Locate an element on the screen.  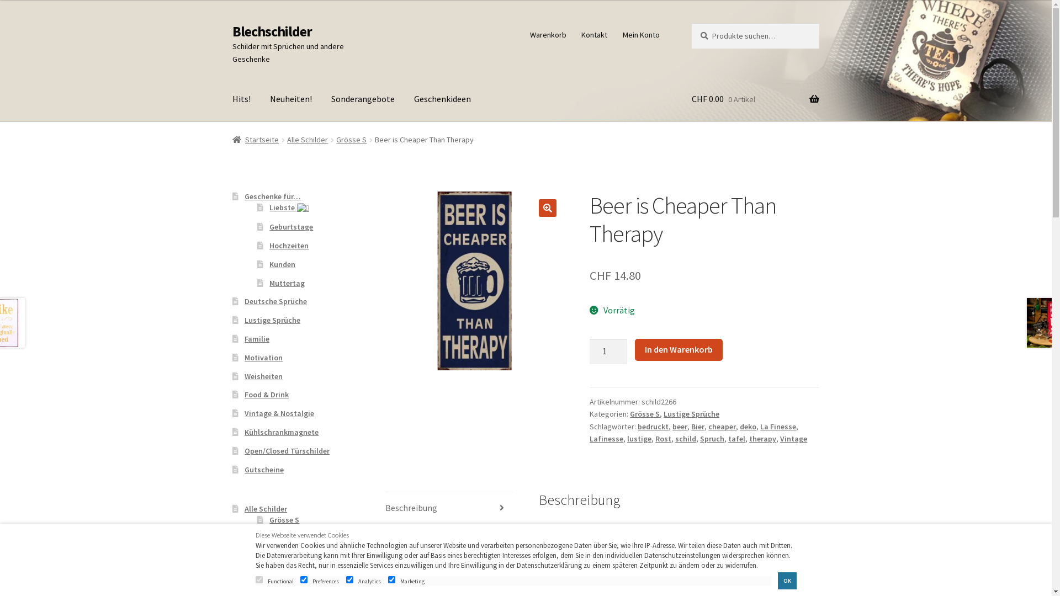
Familie is located at coordinates (257, 339).